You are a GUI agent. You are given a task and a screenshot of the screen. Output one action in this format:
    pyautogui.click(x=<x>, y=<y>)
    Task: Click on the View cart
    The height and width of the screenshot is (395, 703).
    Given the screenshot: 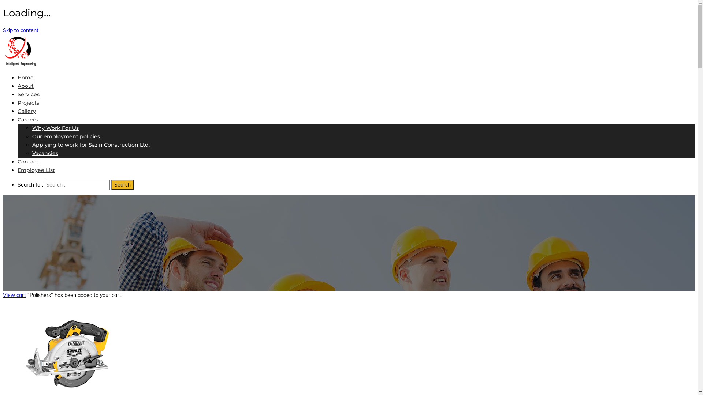 What is the action you would take?
    pyautogui.click(x=15, y=295)
    